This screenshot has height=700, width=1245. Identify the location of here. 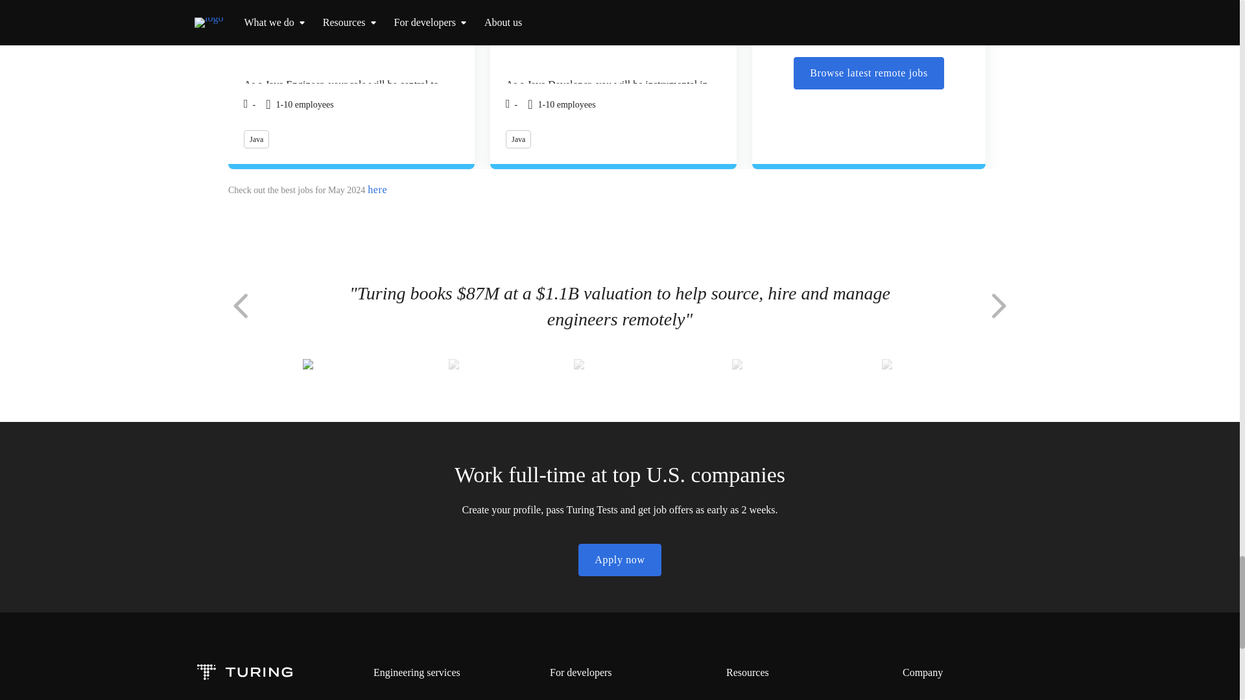
(377, 189).